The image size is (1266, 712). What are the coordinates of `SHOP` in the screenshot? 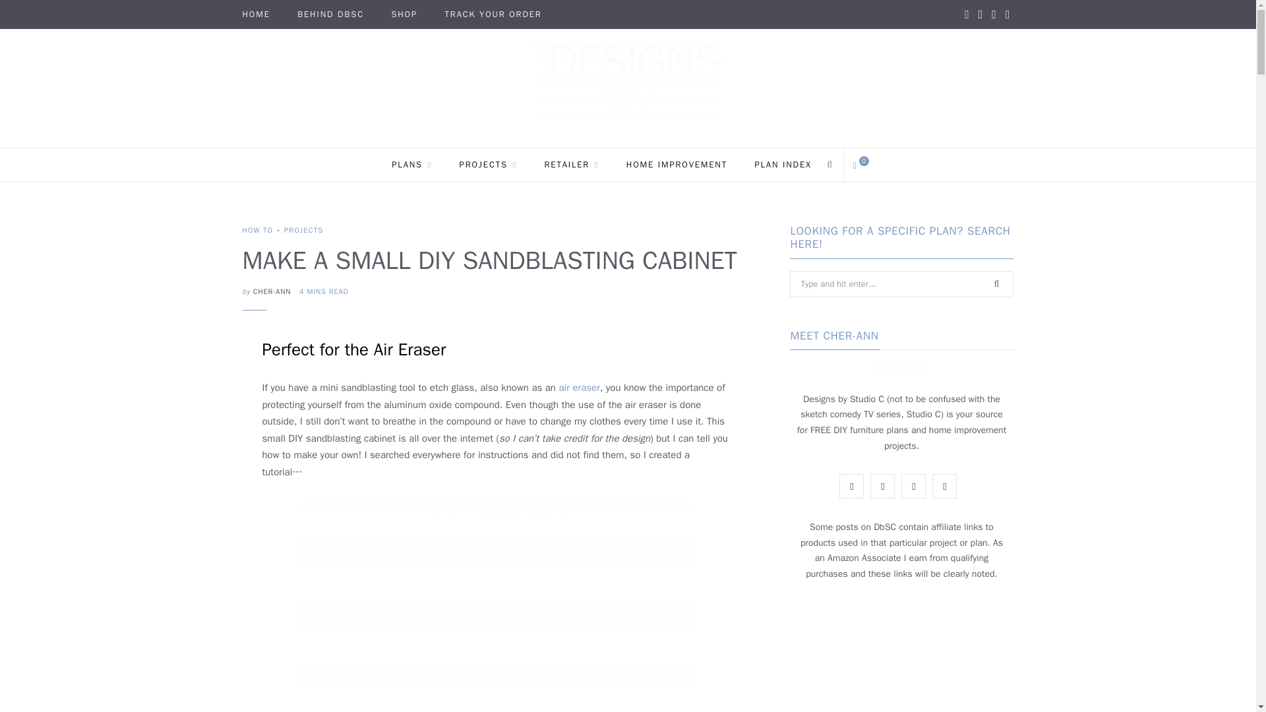 It's located at (404, 15).